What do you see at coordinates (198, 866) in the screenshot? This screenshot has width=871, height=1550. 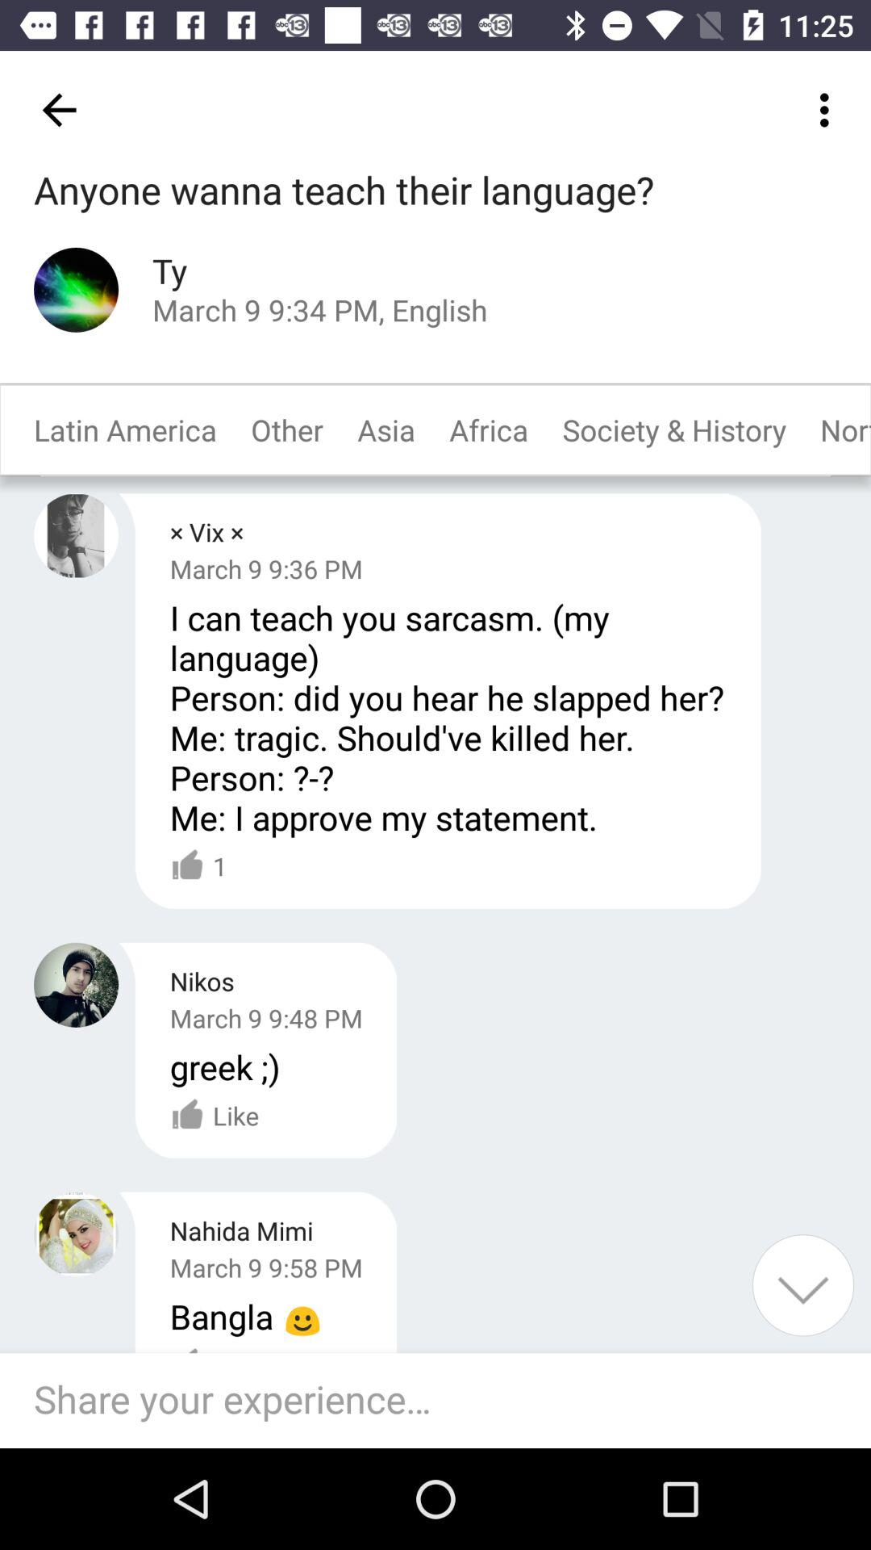 I see `click 1 icon` at bounding box center [198, 866].